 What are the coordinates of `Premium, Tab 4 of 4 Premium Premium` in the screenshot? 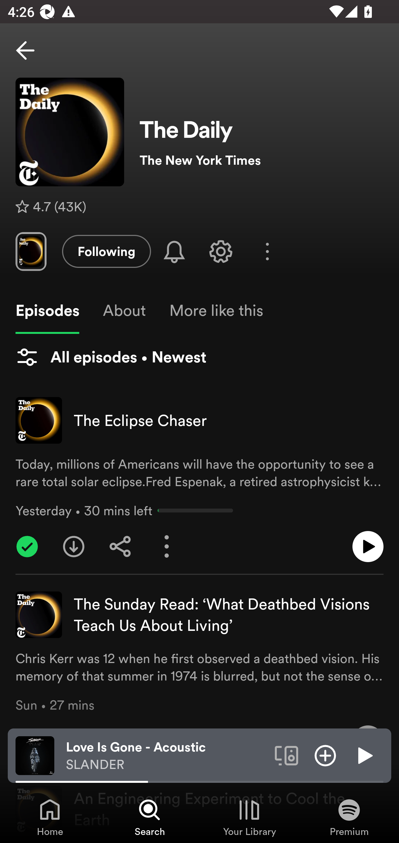 It's located at (349, 817).